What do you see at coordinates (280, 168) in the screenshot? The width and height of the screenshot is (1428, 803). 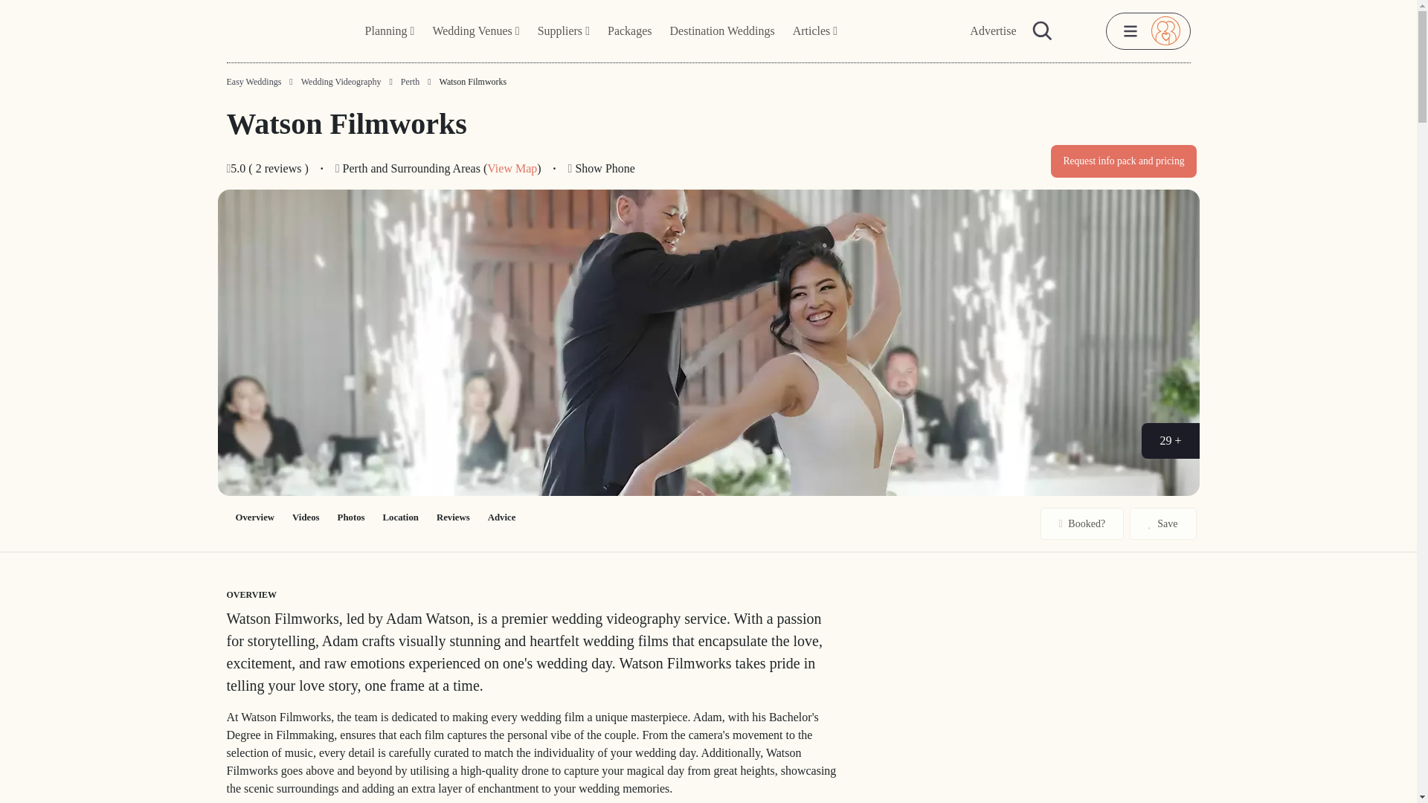 I see `2 reviews` at bounding box center [280, 168].